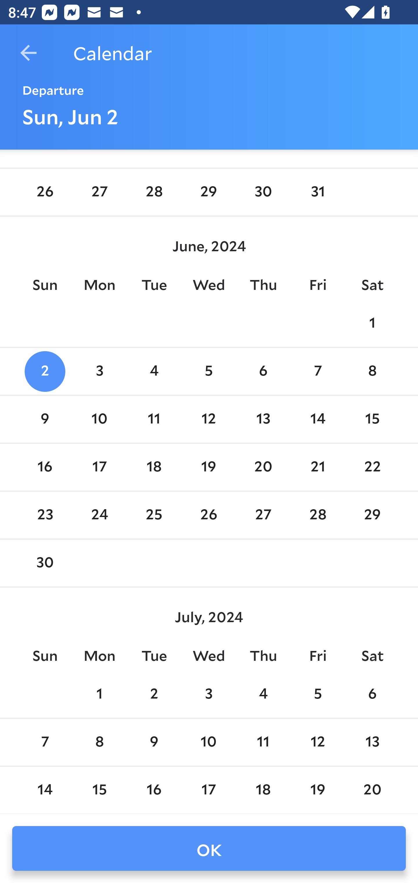  What do you see at coordinates (45, 742) in the screenshot?
I see `7` at bounding box center [45, 742].